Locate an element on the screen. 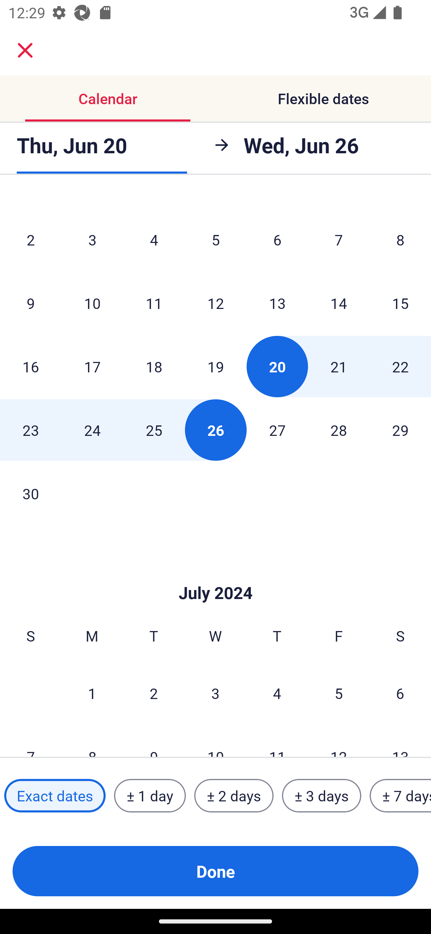 The width and height of the screenshot is (431, 934). ± 7 days is located at coordinates (400, 796).